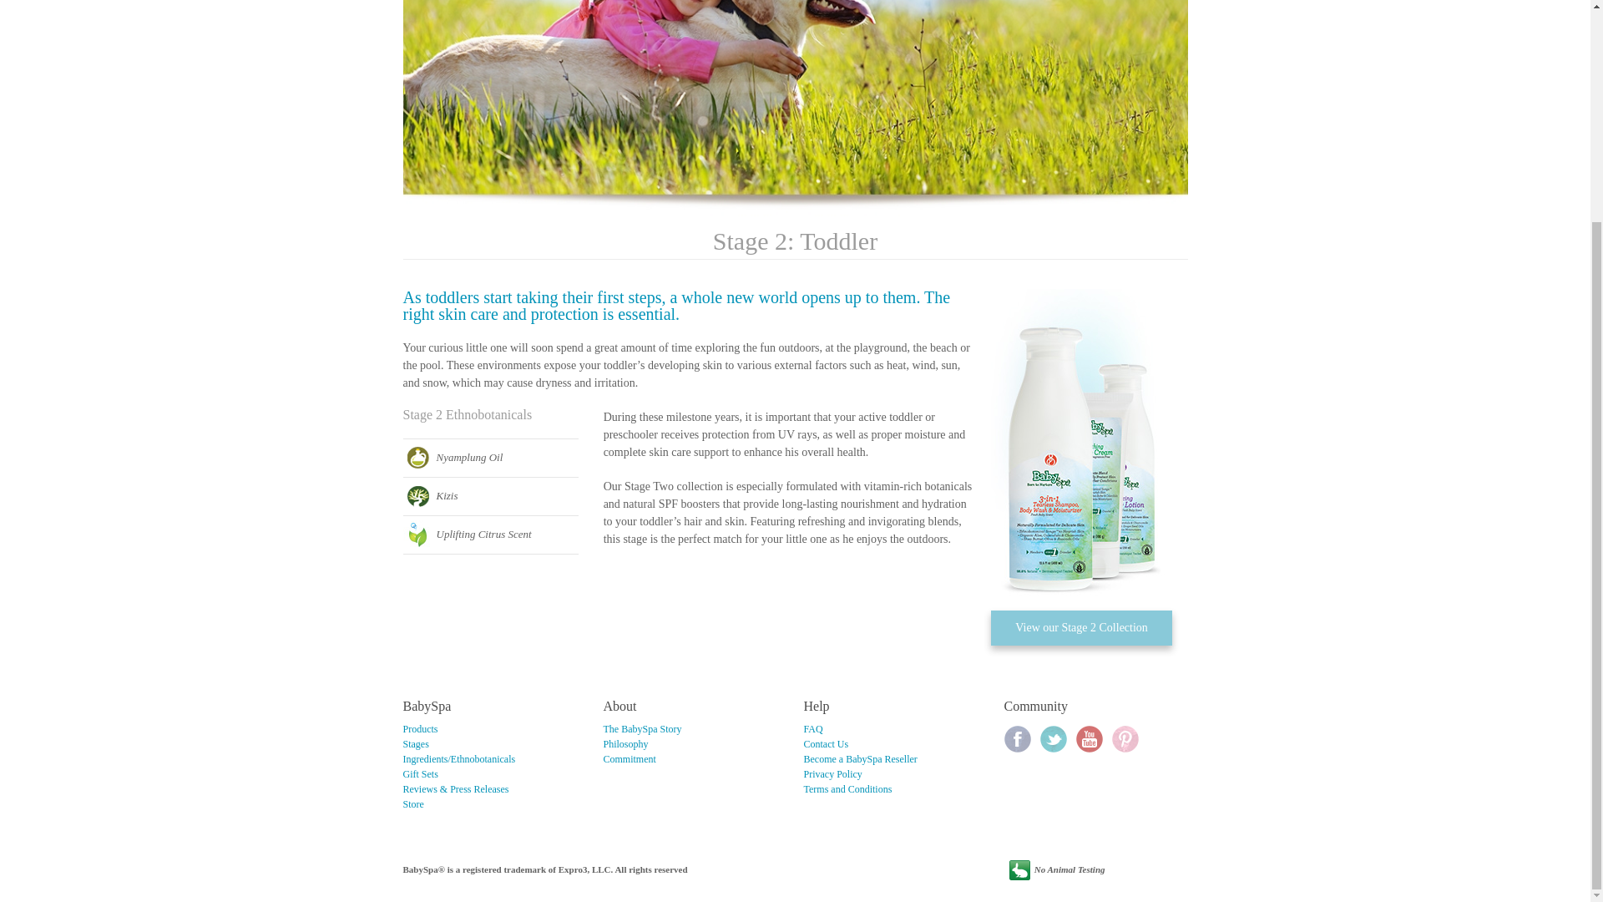  What do you see at coordinates (629, 758) in the screenshot?
I see `Commitment` at bounding box center [629, 758].